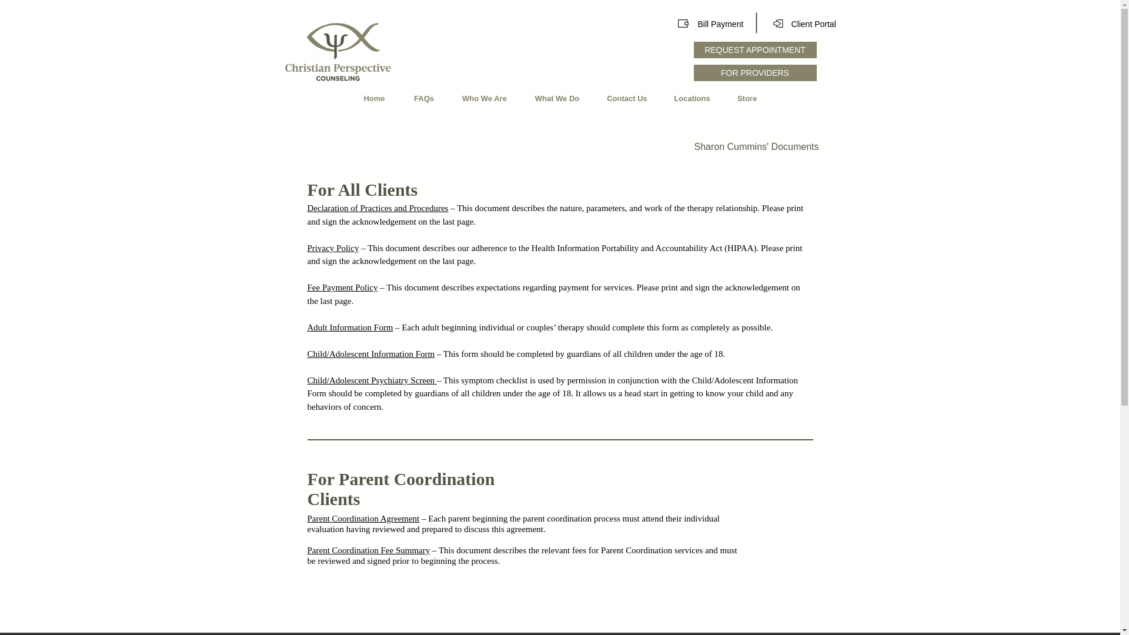 The image size is (1129, 635). I want to click on FOR PROVIDERS, so click(755, 73).